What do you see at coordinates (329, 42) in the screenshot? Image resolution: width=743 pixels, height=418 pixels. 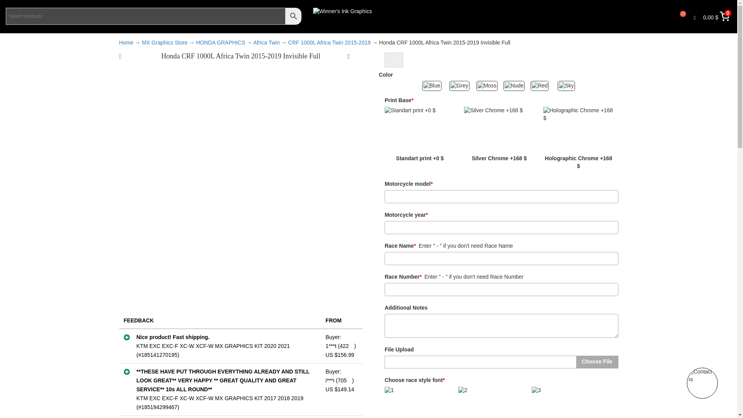 I see `CRF 1000L Africa Twin 2015-2019` at bounding box center [329, 42].